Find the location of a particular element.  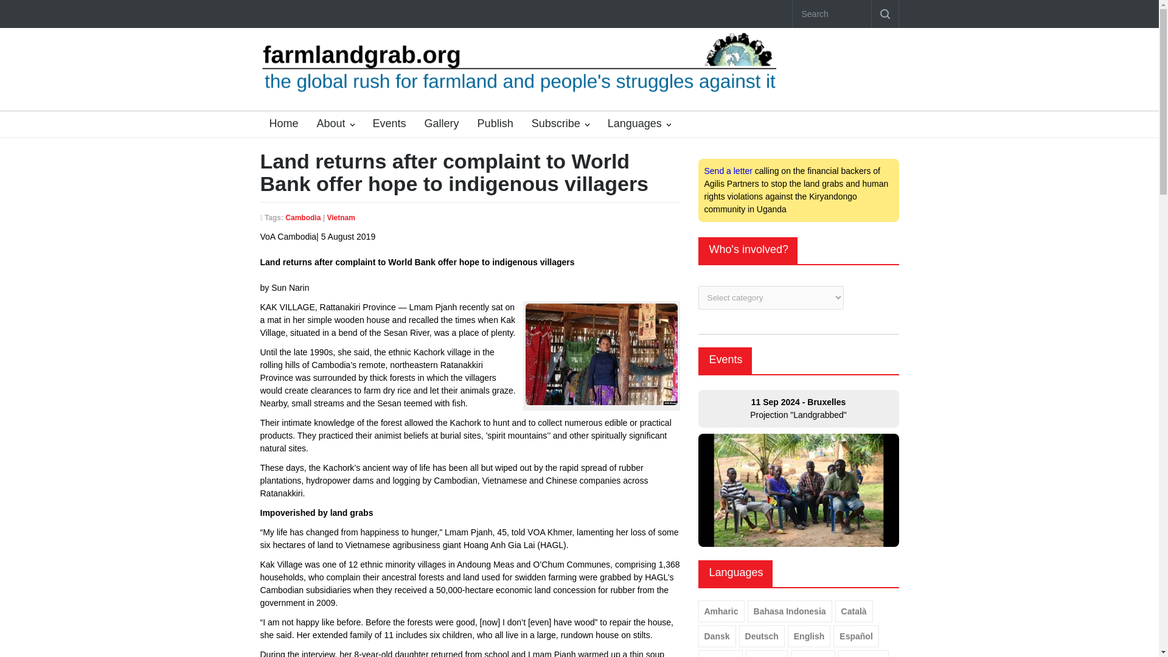

Bahasa Indonesia is located at coordinates (790, 611).